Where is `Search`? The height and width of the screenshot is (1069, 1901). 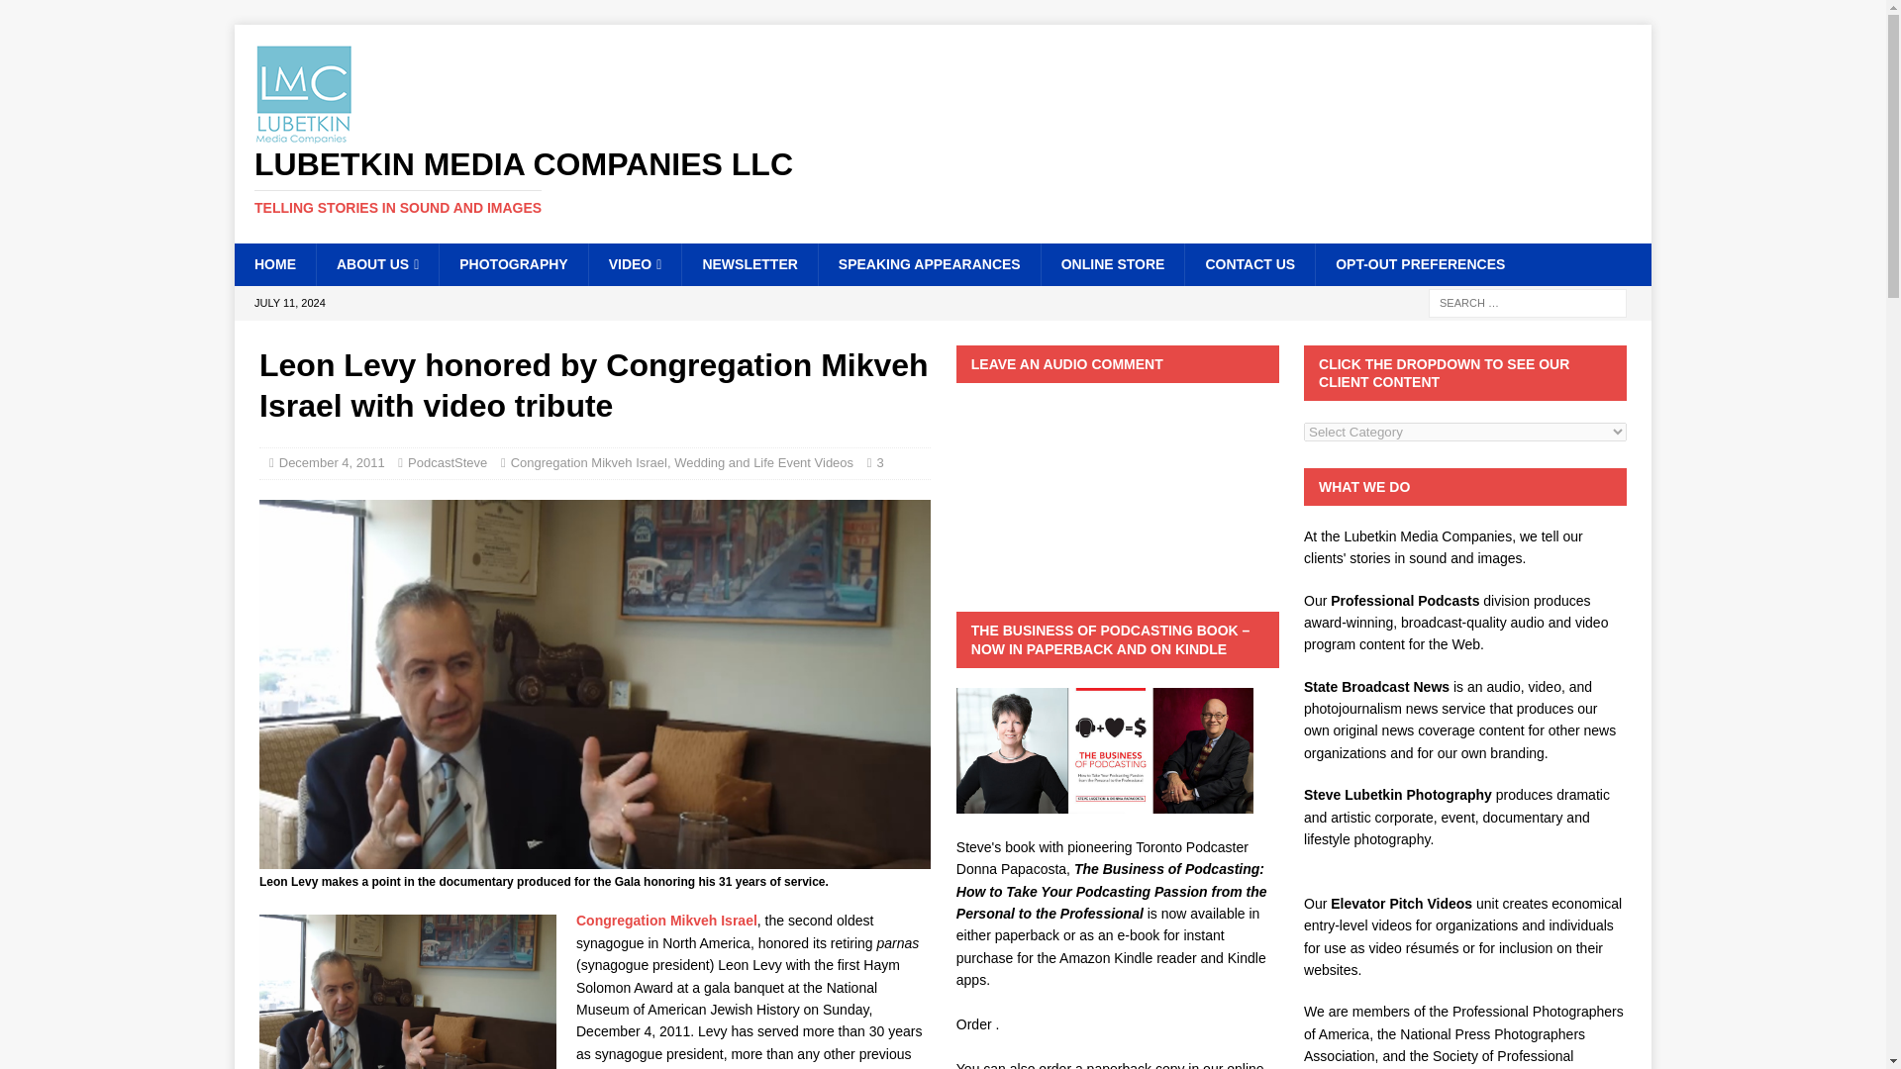
Search is located at coordinates (73, 16).